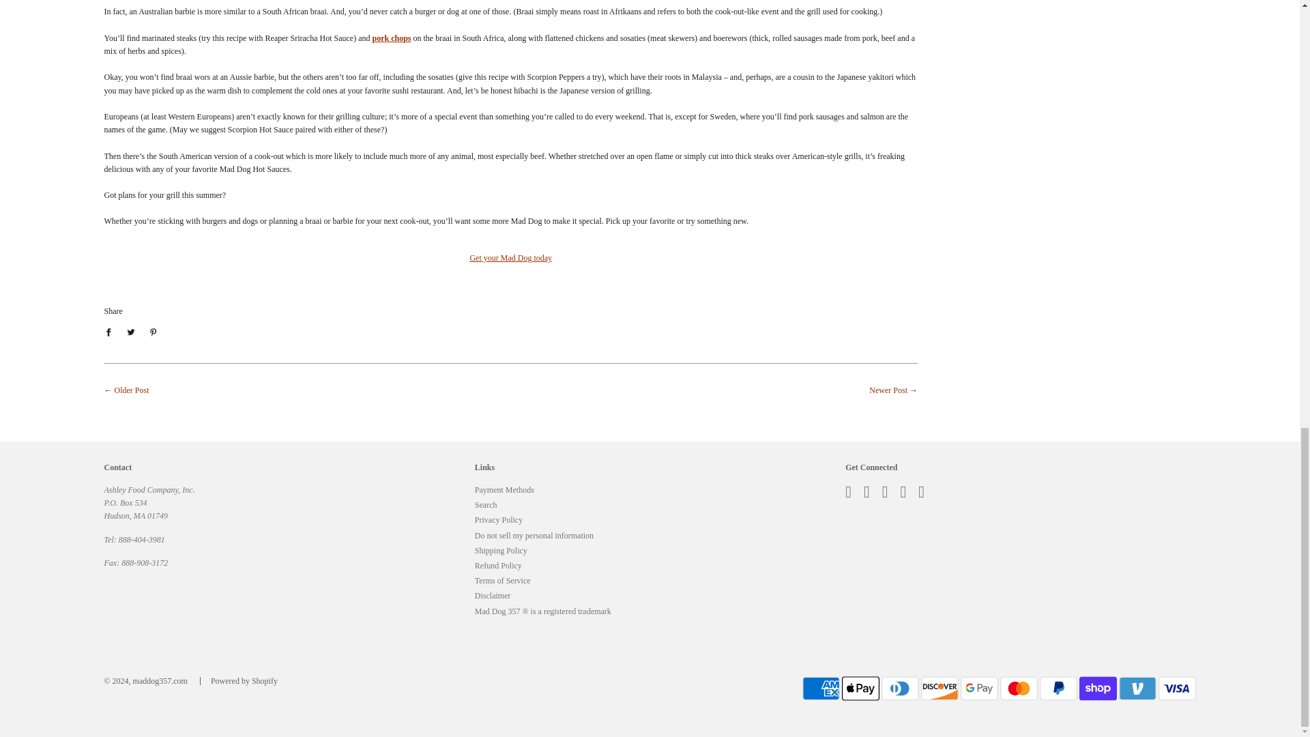 Image resolution: width=1310 pixels, height=737 pixels. Describe the element at coordinates (510, 258) in the screenshot. I see `Mad Dog 357 Hot Sauces` at that location.